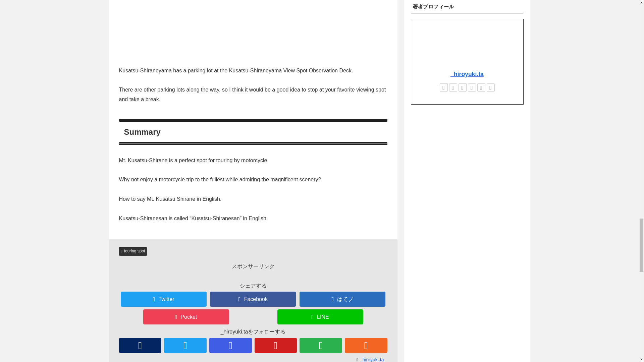  Describe the element at coordinates (320, 317) in the screenshot. I see `LINE` at that location.